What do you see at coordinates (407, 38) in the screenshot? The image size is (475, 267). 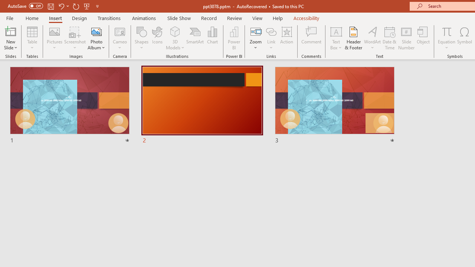 I see `Slide Number` at bounding box center [407, 38].